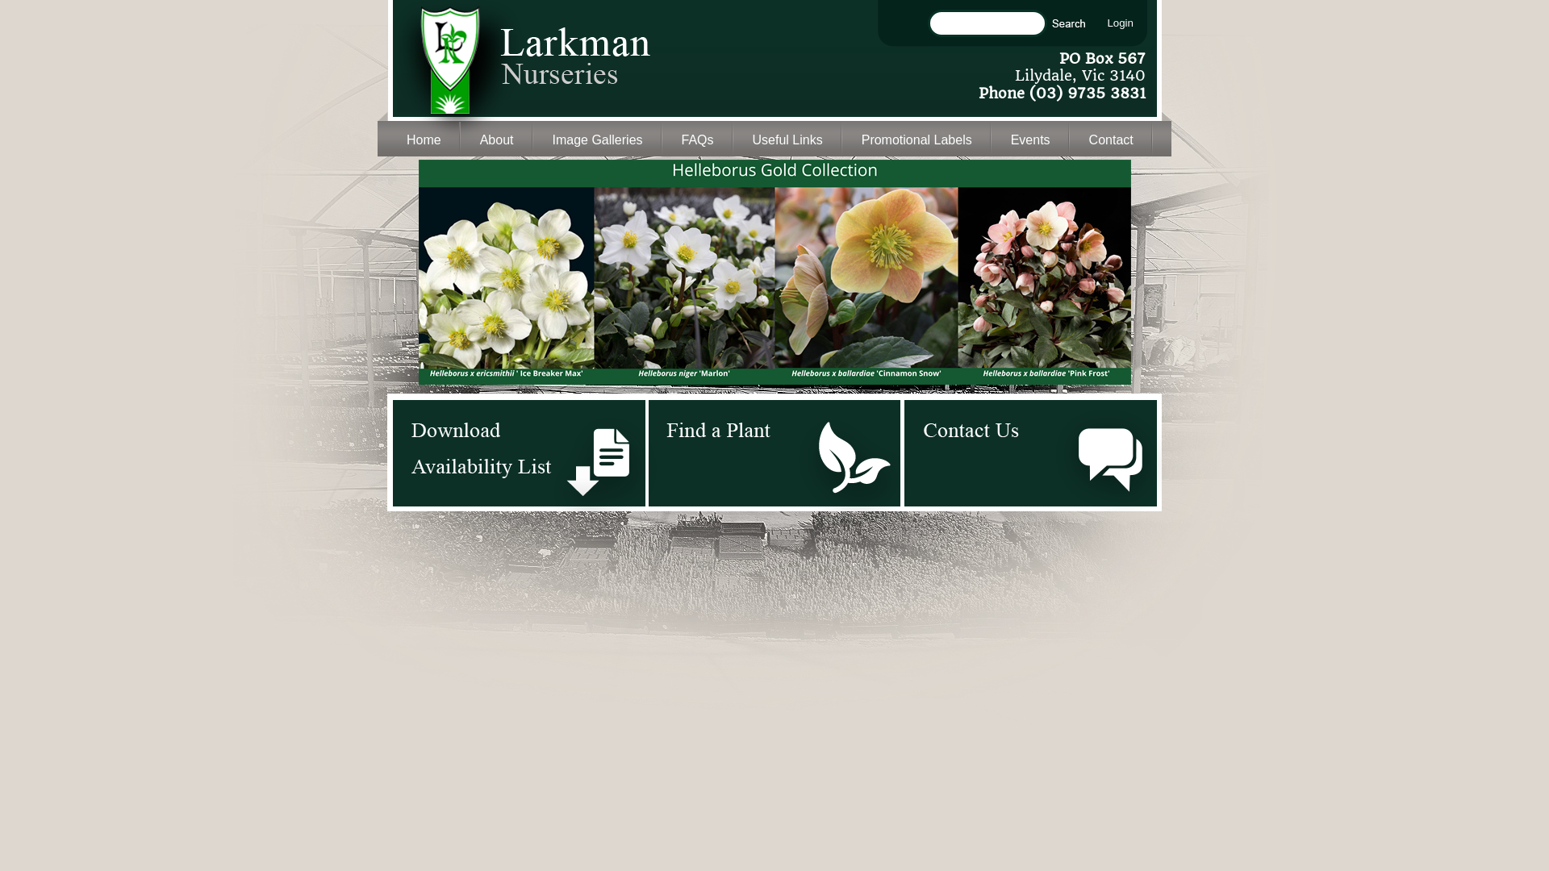  Describe the element at coordinates (1068, 24) in the screenshot. I see `Search` at that location.